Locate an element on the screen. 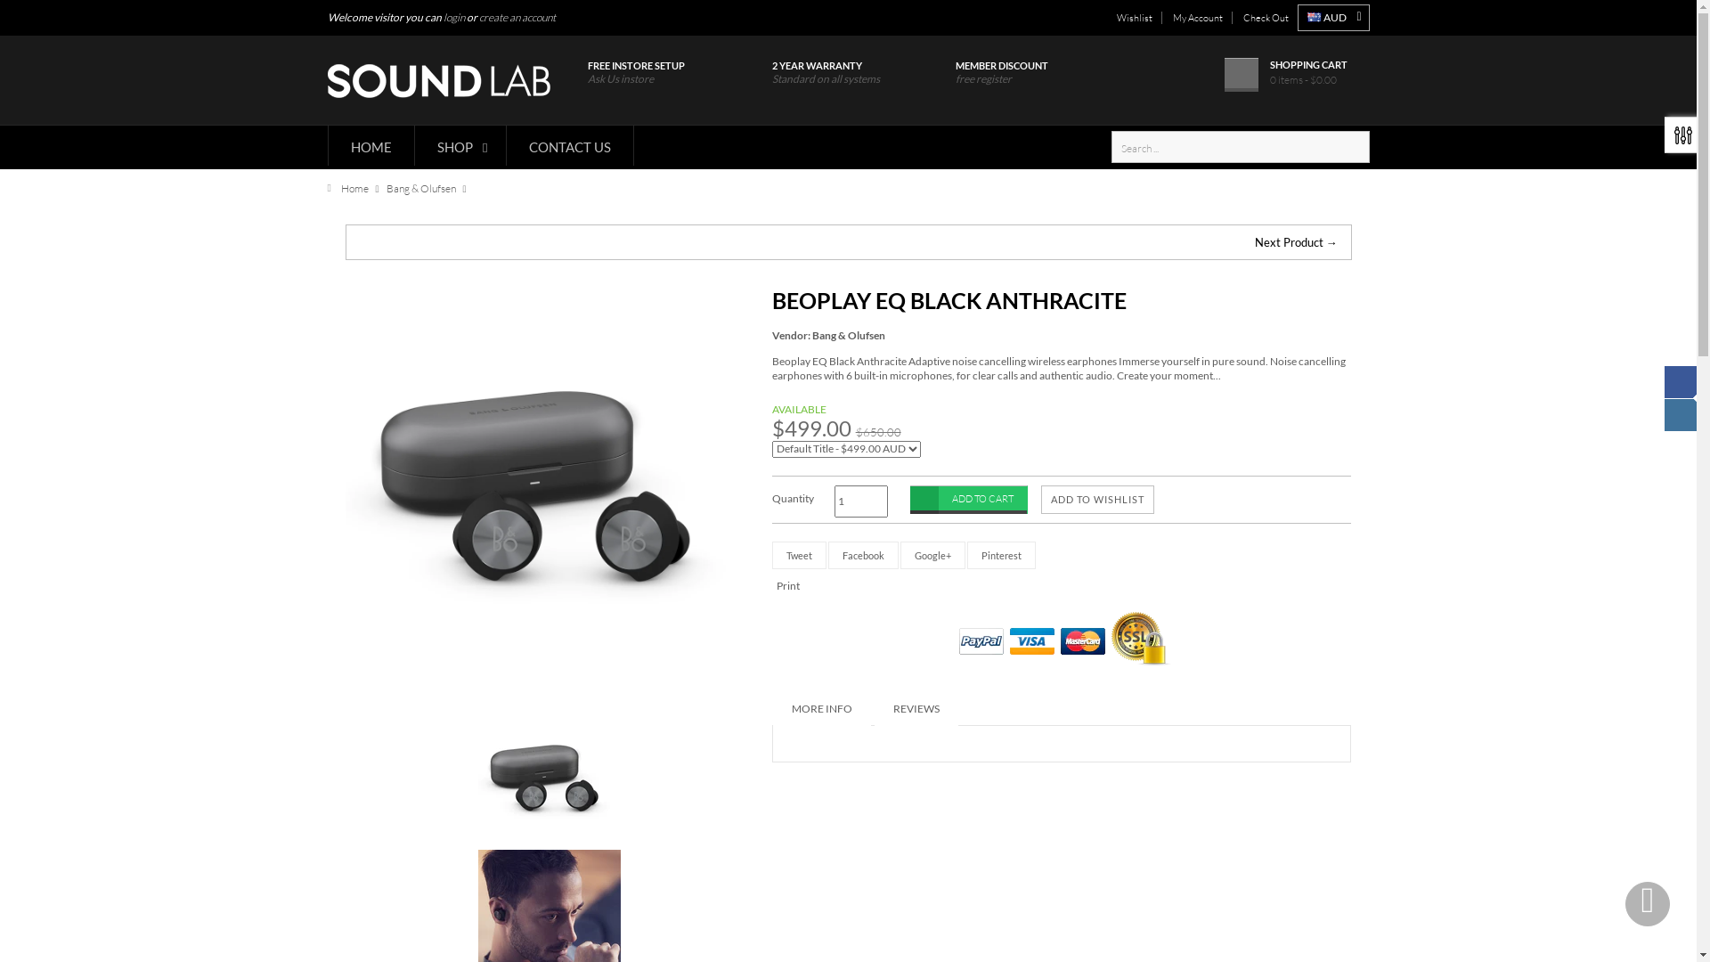 The width and height of the screenshot is (1710, 962). My Account is located at coordinates (1197, 18).